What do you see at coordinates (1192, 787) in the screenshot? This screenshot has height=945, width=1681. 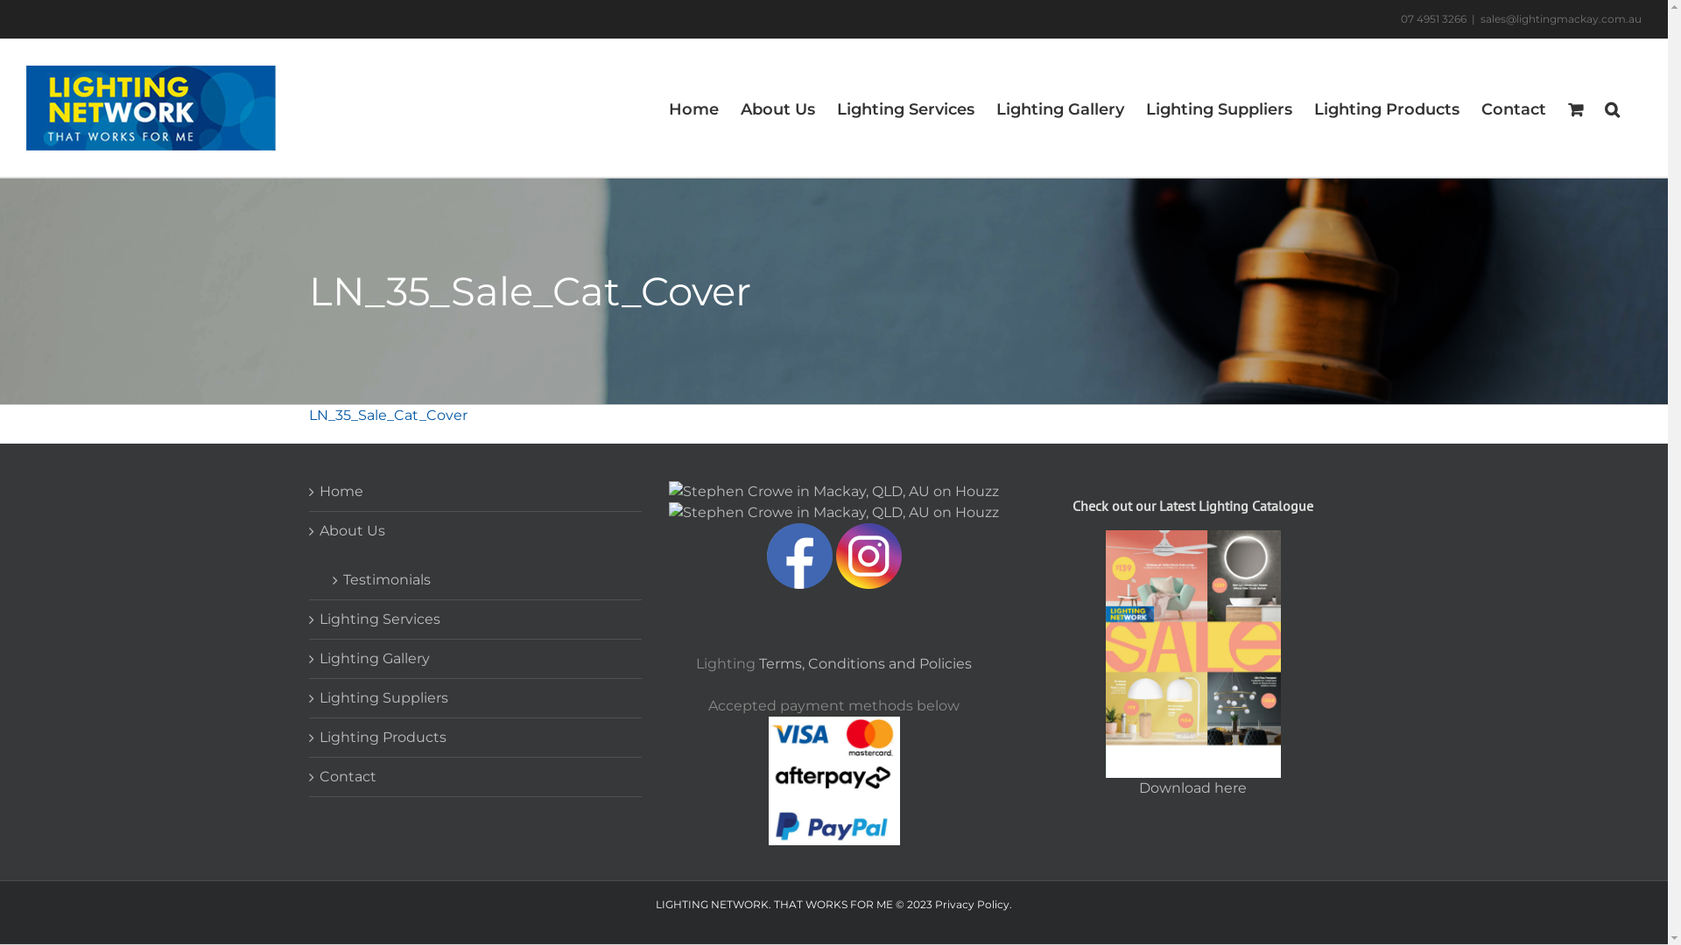 I see `Download here` at bounding box center [1192, 787].